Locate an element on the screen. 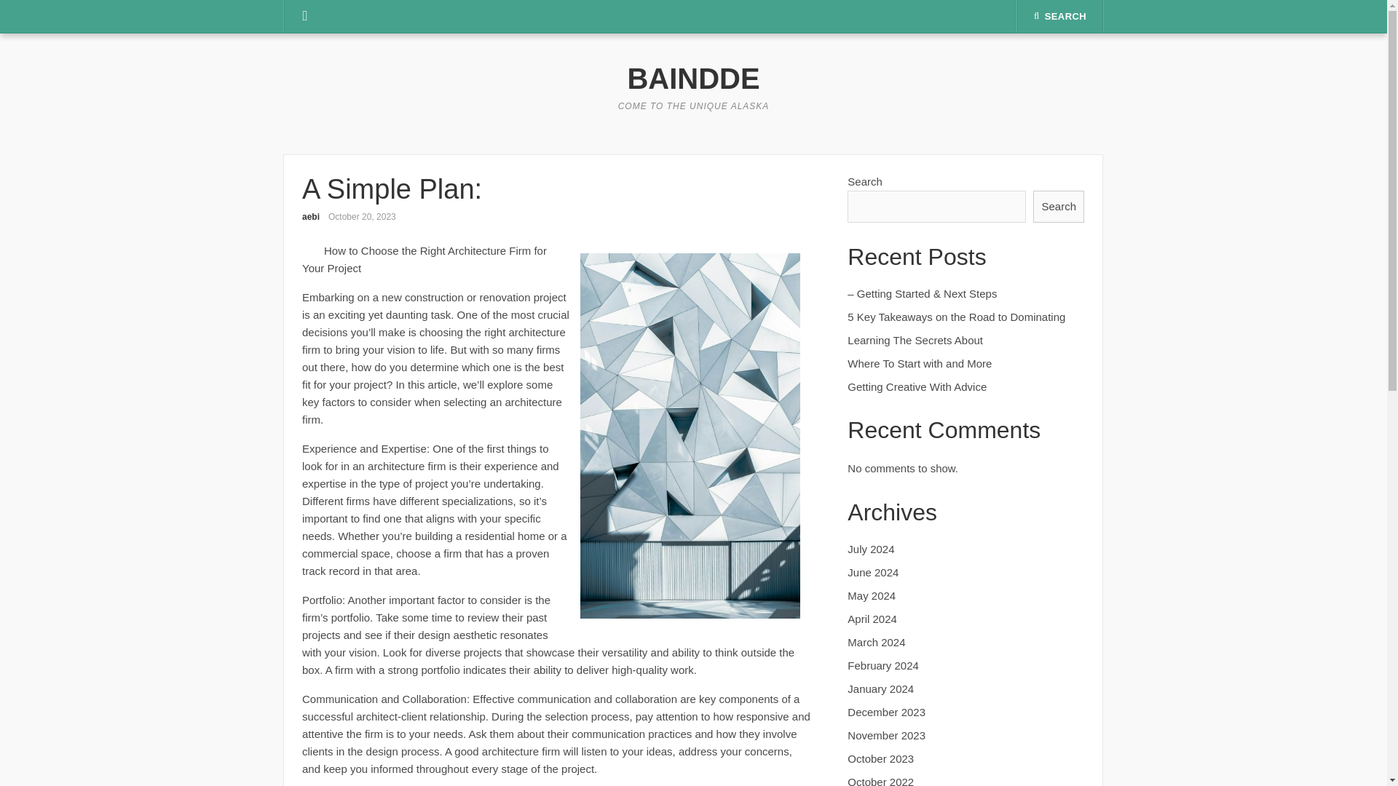  Where To Start with and More is located at coordinates (919, 363).